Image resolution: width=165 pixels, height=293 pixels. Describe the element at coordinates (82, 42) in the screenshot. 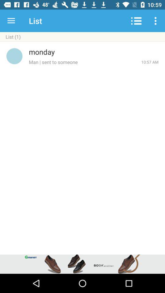

I see `press item above monday item` at that location.